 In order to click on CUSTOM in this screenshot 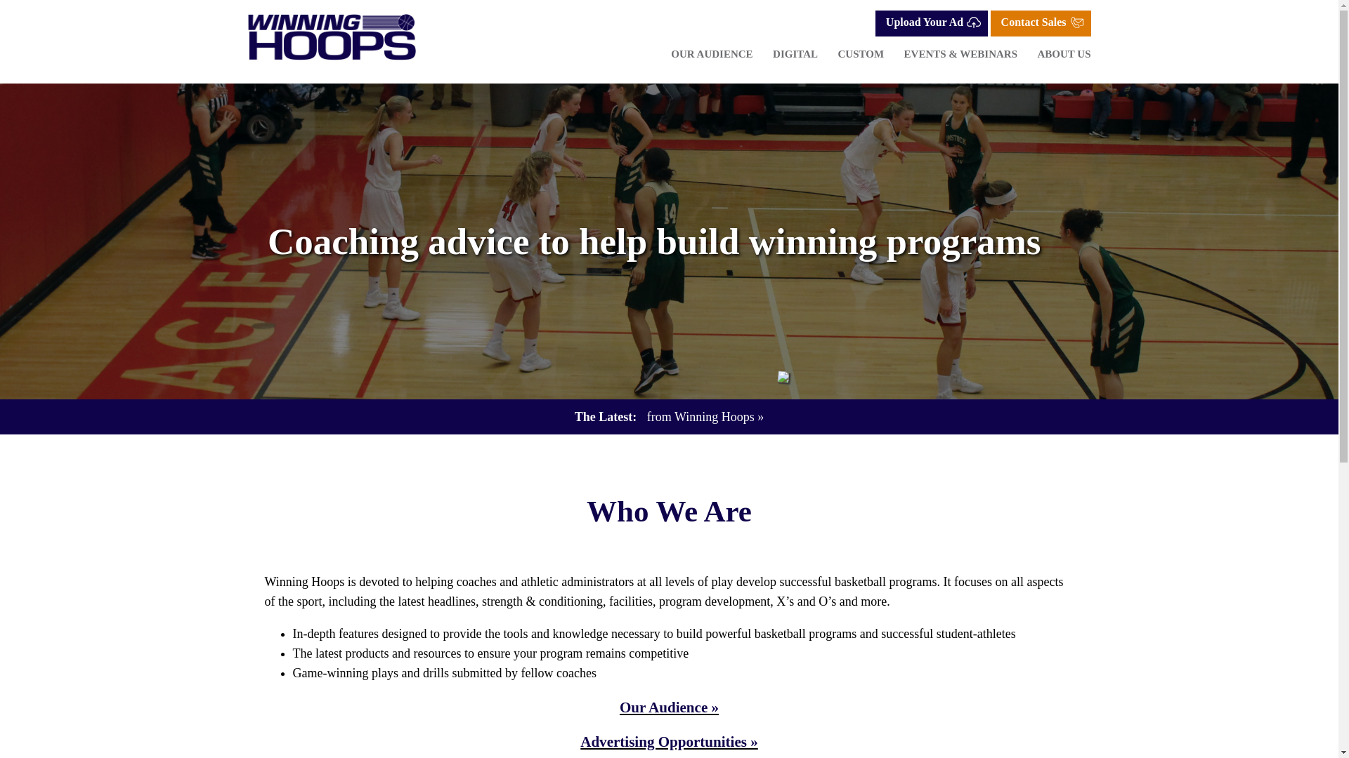, I will do `click(860, 54)`.